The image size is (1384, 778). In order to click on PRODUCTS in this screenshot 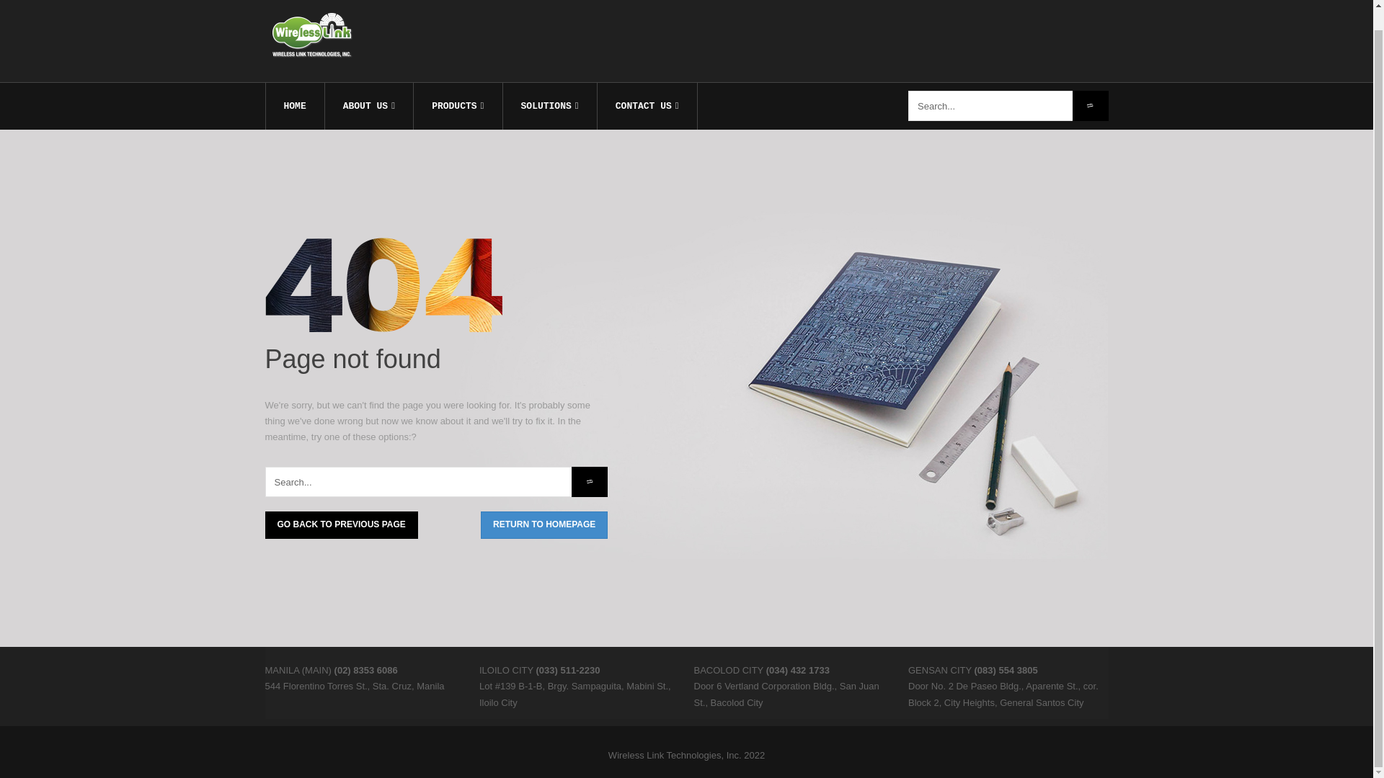, I will do `click(457, 106)`.